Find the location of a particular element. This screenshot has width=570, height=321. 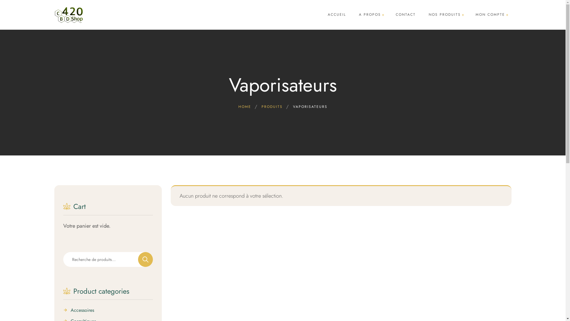

HOME is located at coordinates (245, 107).